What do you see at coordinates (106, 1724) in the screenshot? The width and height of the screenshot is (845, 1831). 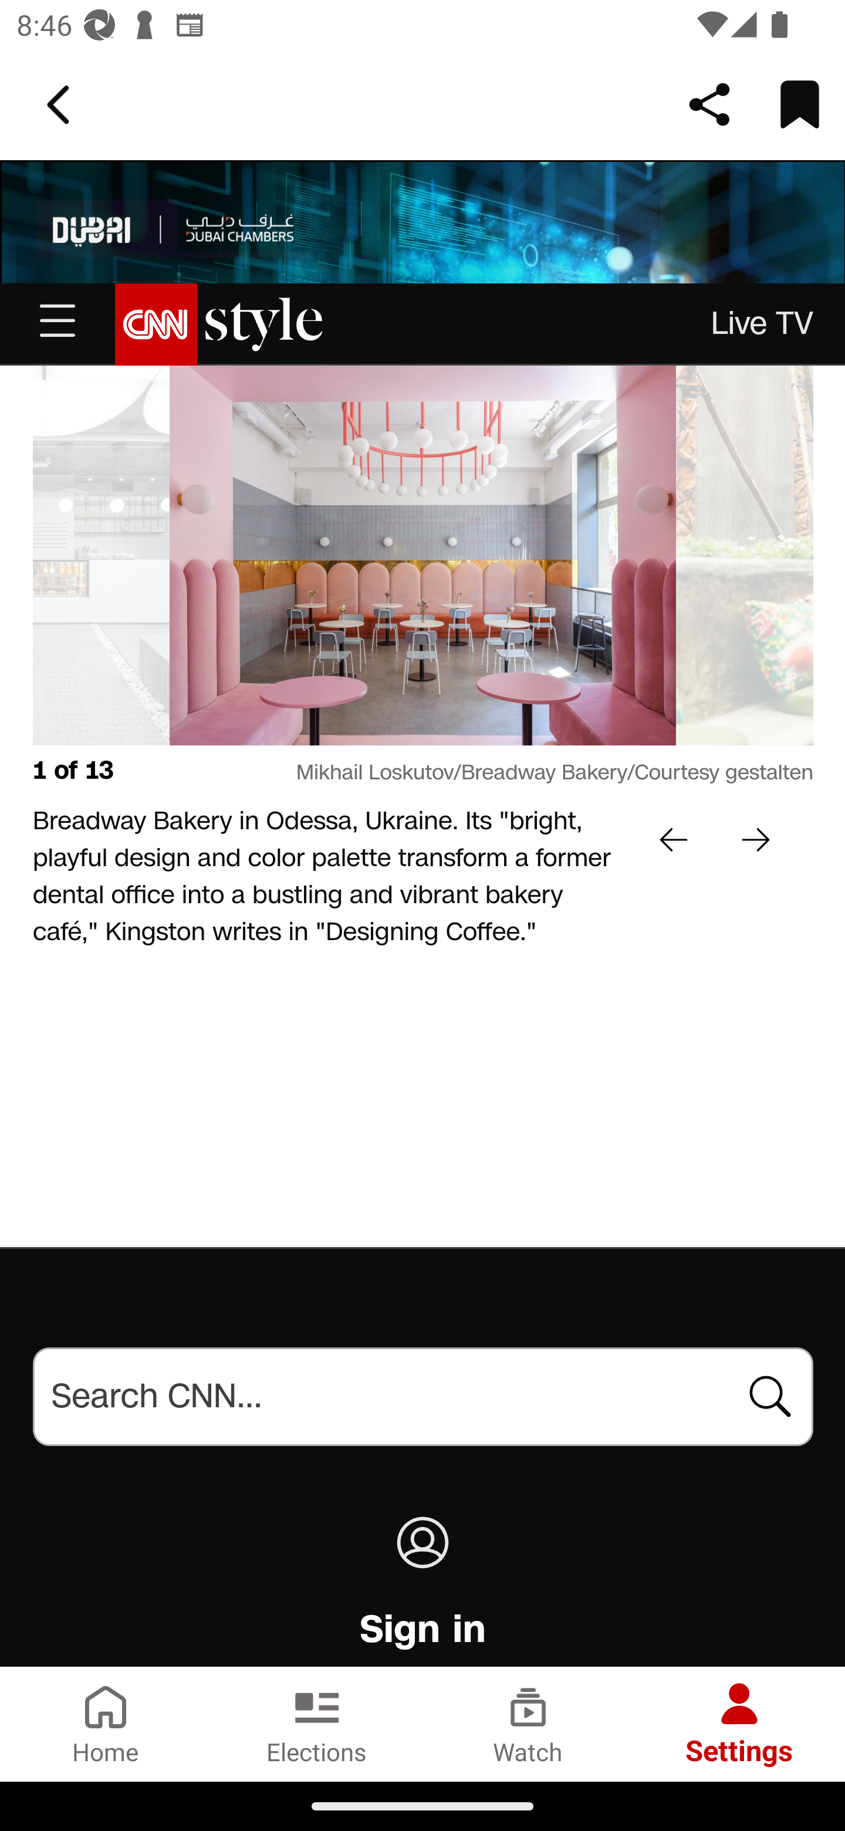 I see `Home` at bounding box center [106, 1724].